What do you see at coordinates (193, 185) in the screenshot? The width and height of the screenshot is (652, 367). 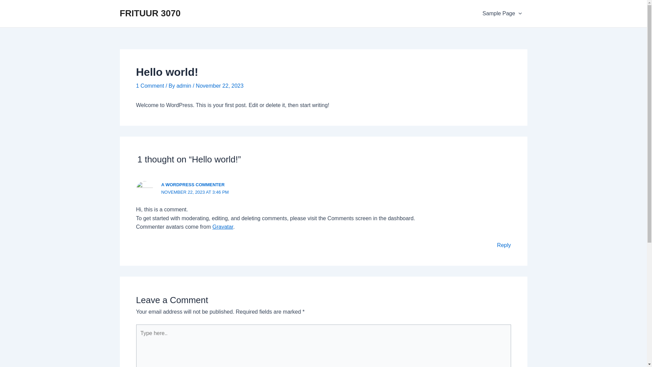 I see `A WORDPRESS COMMENTER` at bounding box center [193, 185].